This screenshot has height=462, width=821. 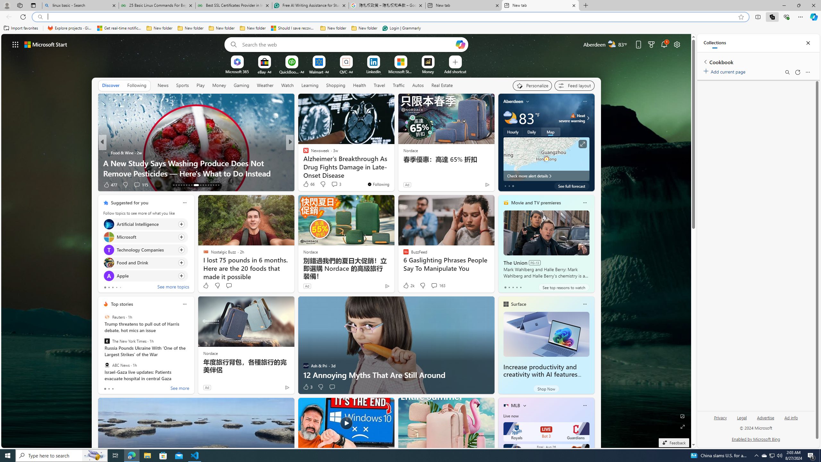 What do you see at coordinates (410, 28) in the screenshot?
I see `Favorites bar` at bounding box center [410, 28].